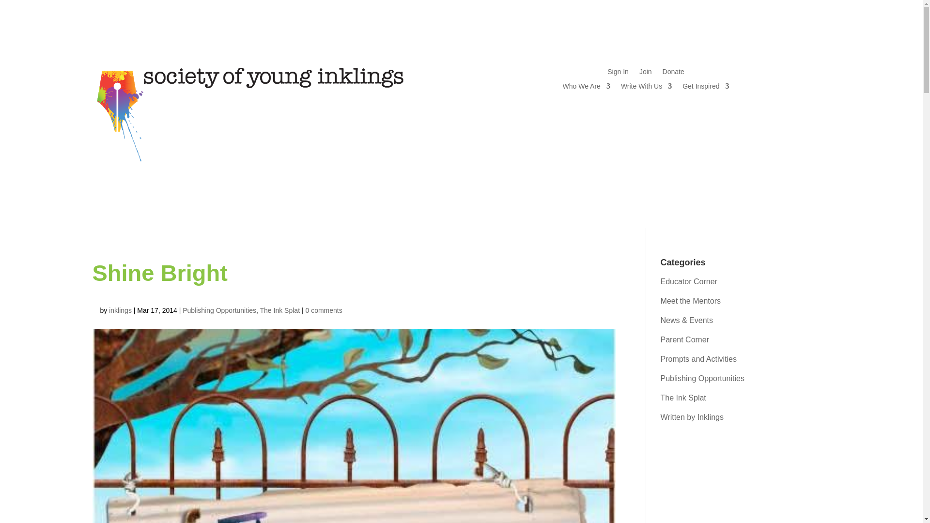 The image size is (930, 523). What do you see at coordinates (689, 281) in the screenshot?
I see `Educator Corner` at bounding box center [689, 281].